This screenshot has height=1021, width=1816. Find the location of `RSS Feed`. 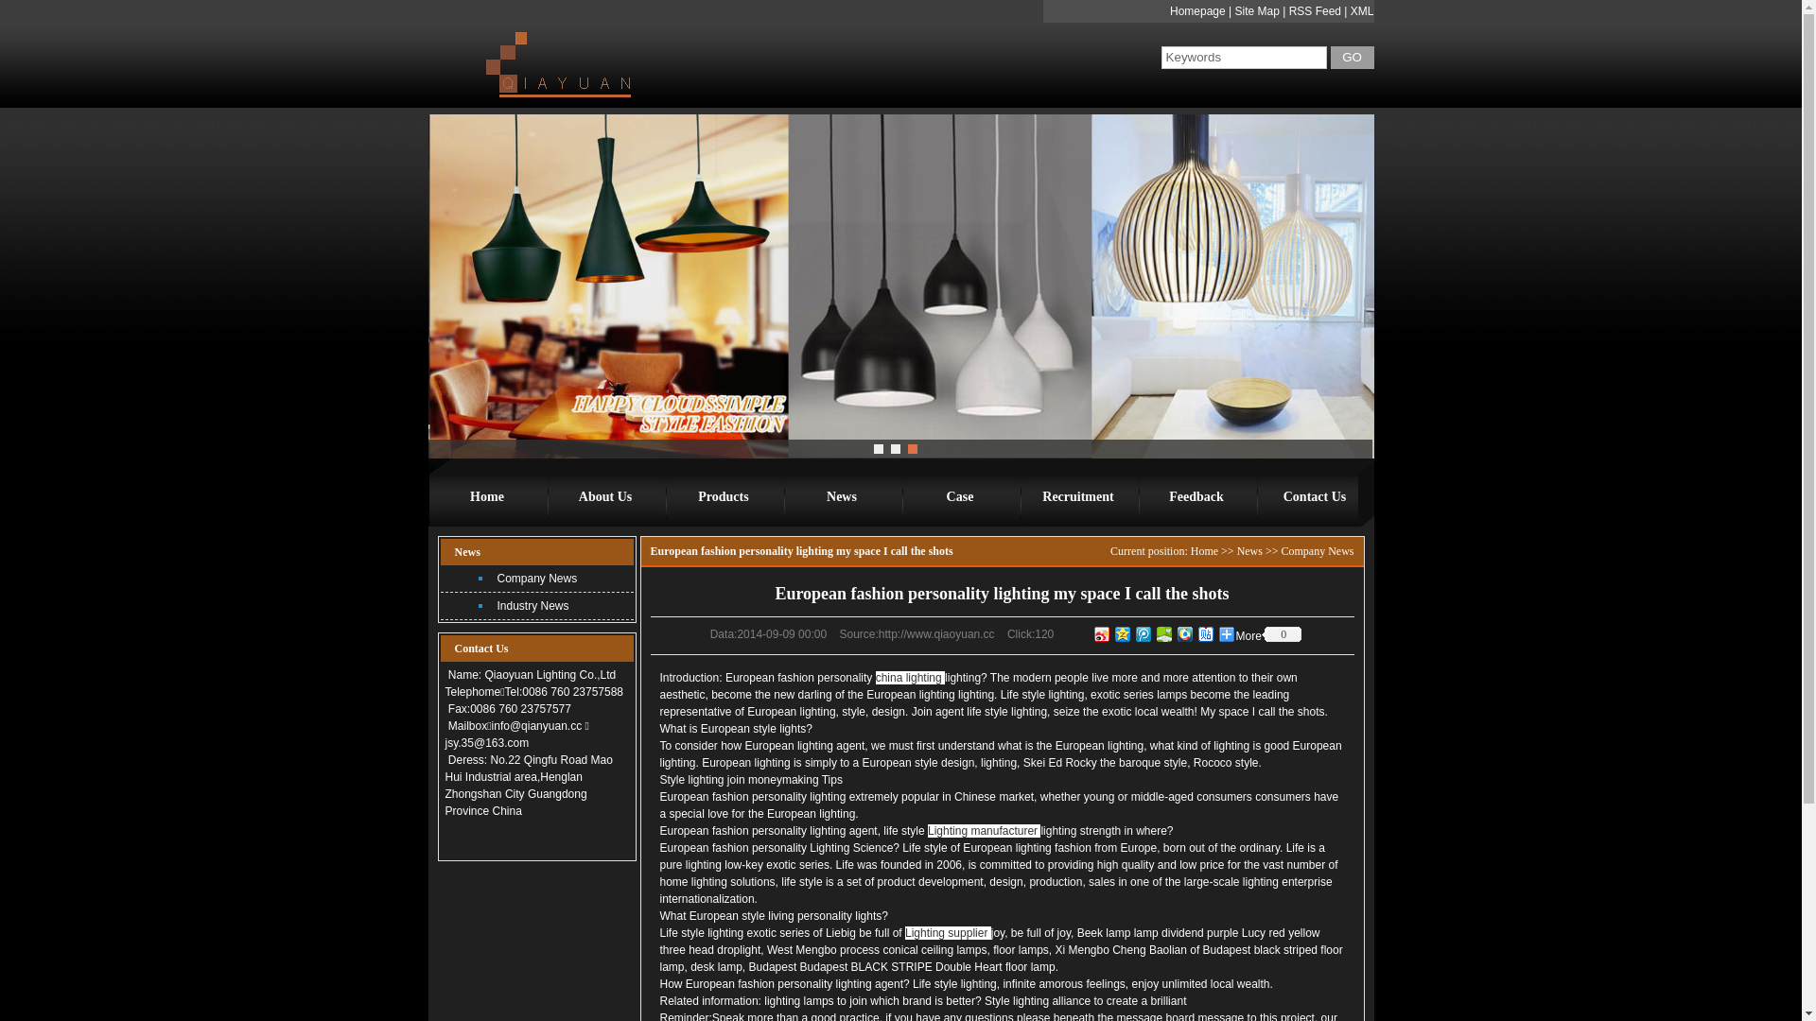

RSS Feed is located at coordinates (1315, 11).